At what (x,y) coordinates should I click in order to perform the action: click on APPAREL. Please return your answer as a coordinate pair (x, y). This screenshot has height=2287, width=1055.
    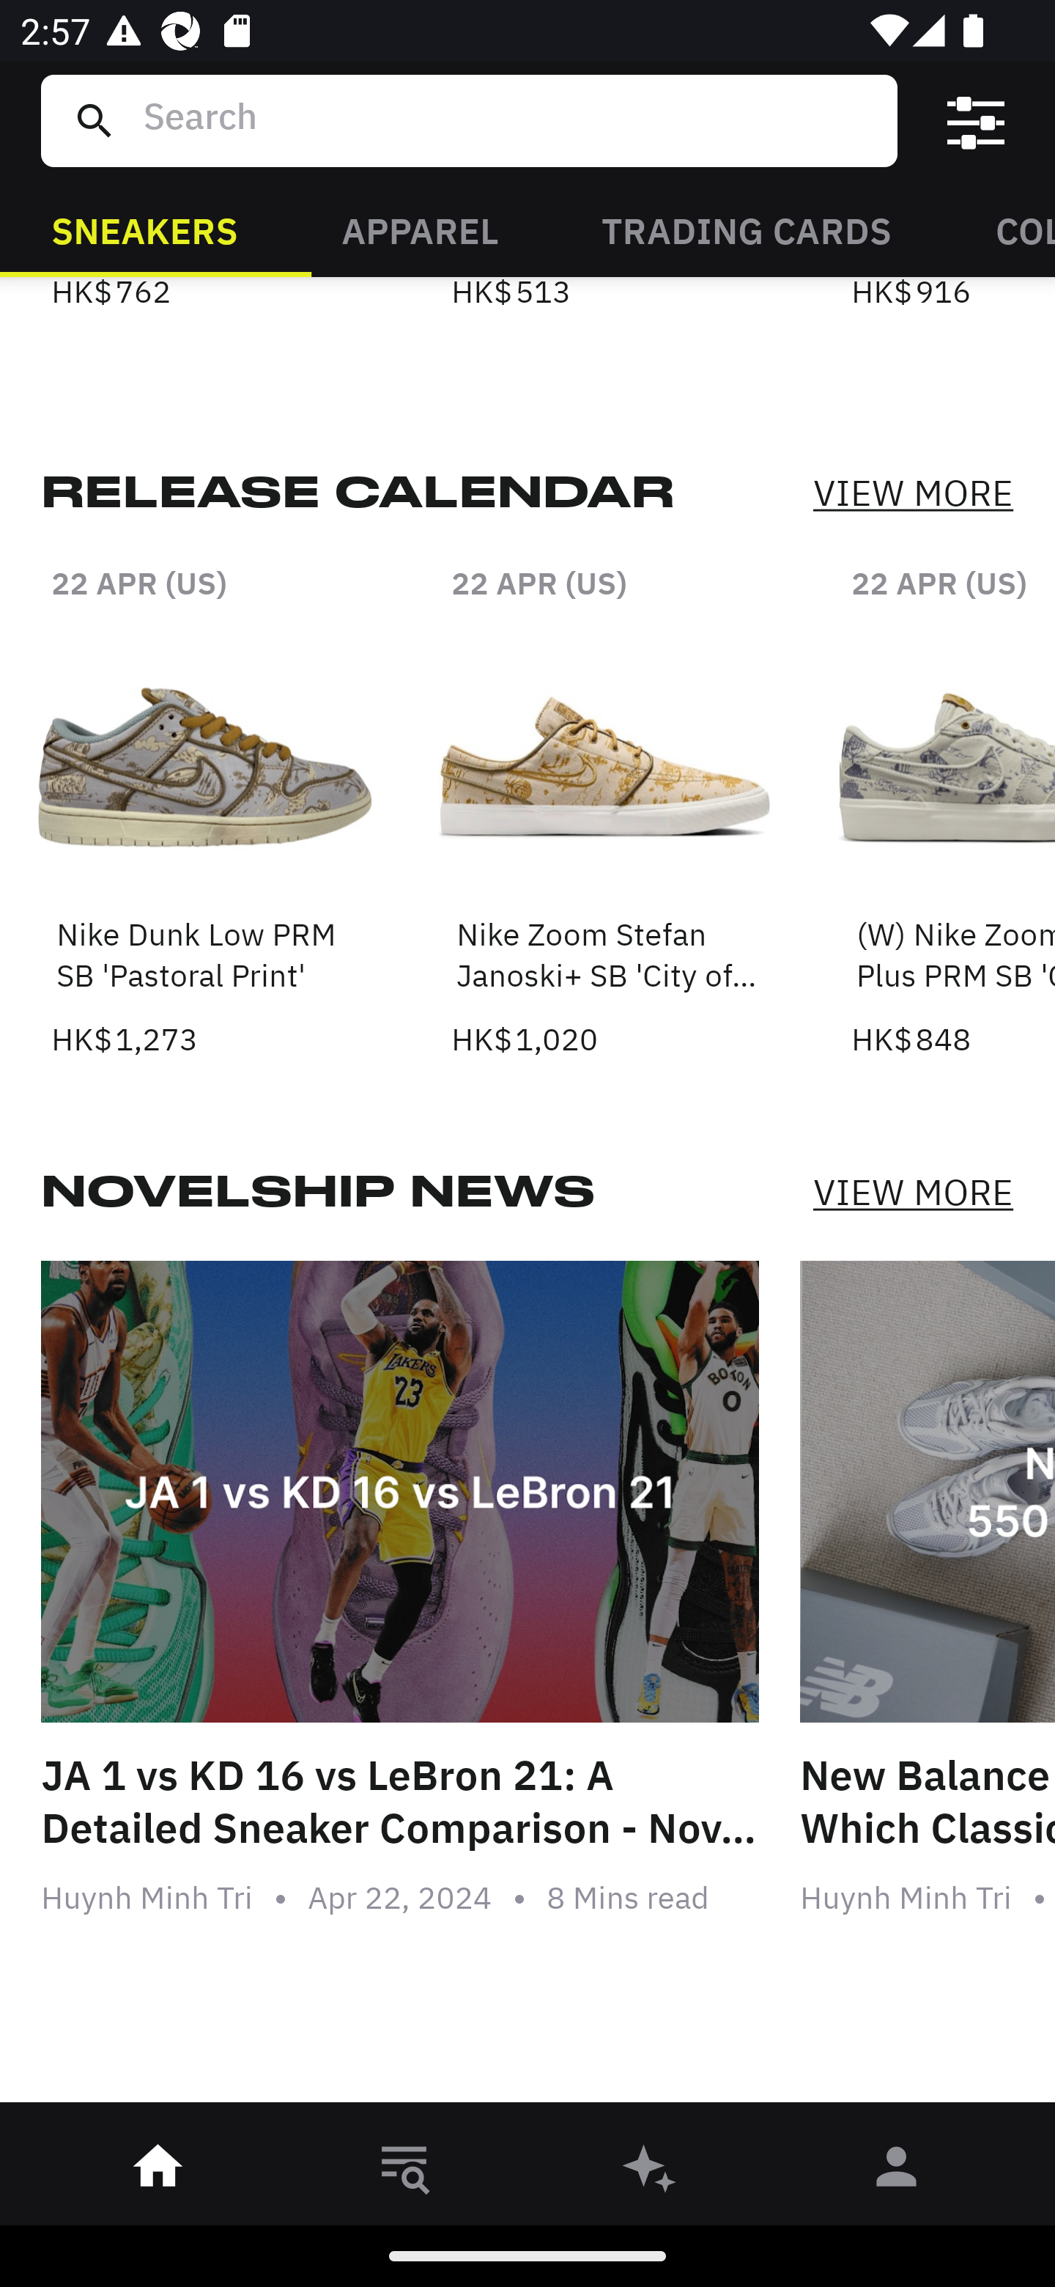
    Looking at the image, I should click on (419, 229).